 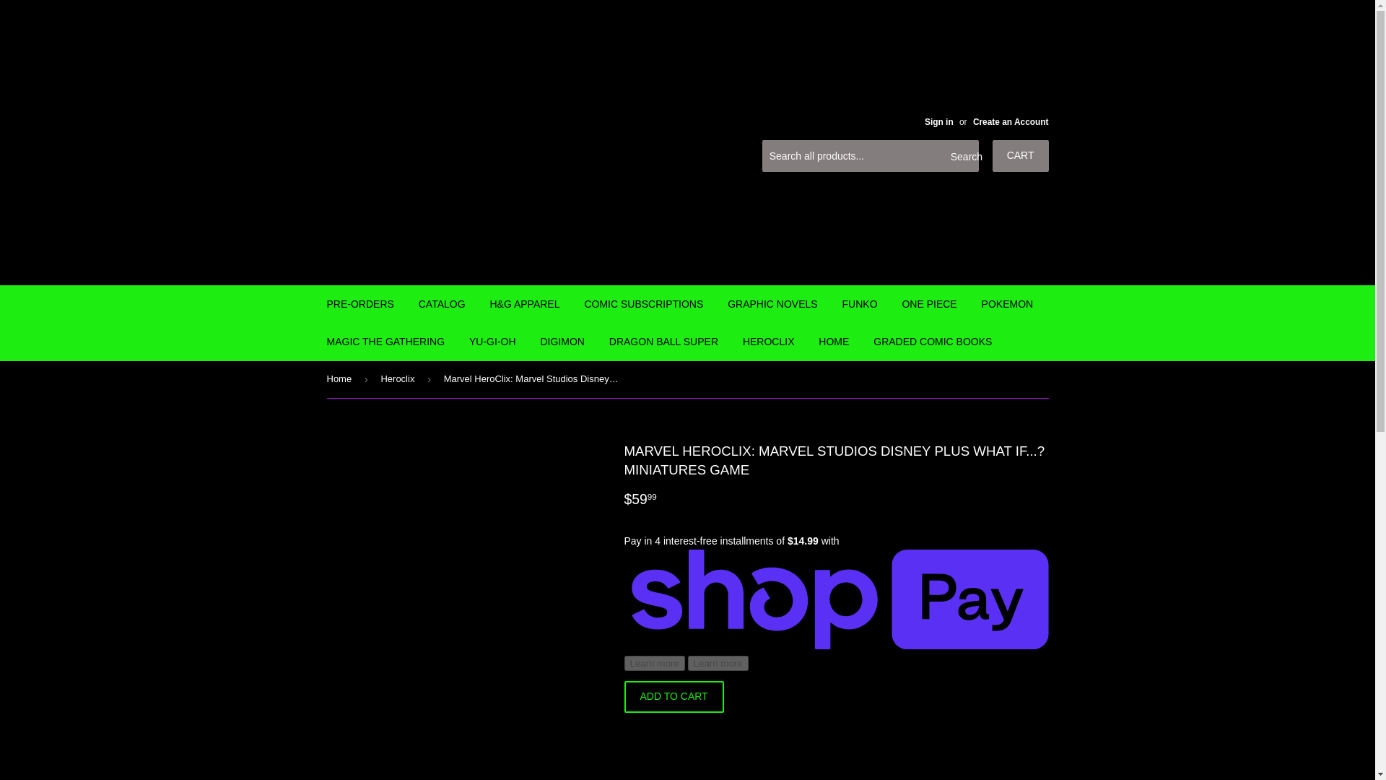 I want to click on FUNKO, so click(x=860, y=304).